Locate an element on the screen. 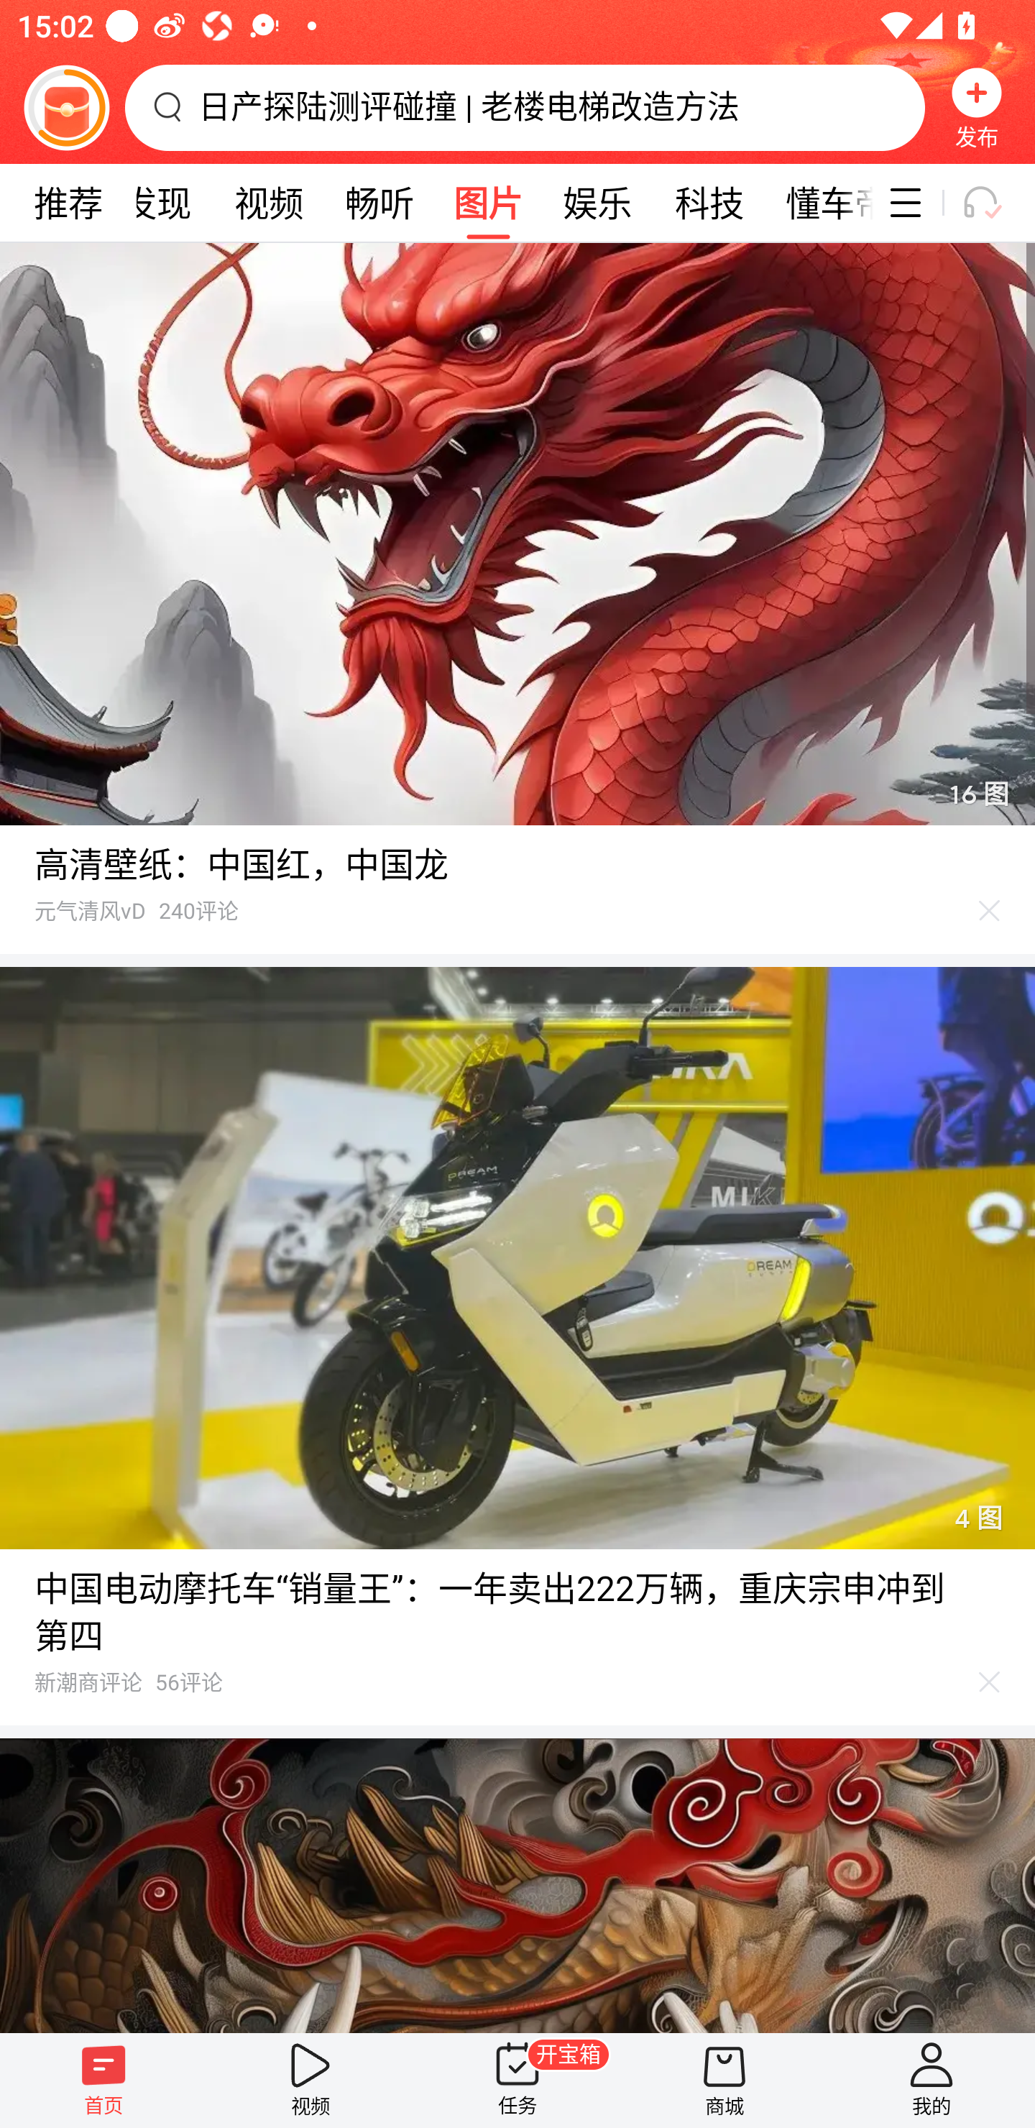  不感兴趣 is located at coordinates (990, 910).